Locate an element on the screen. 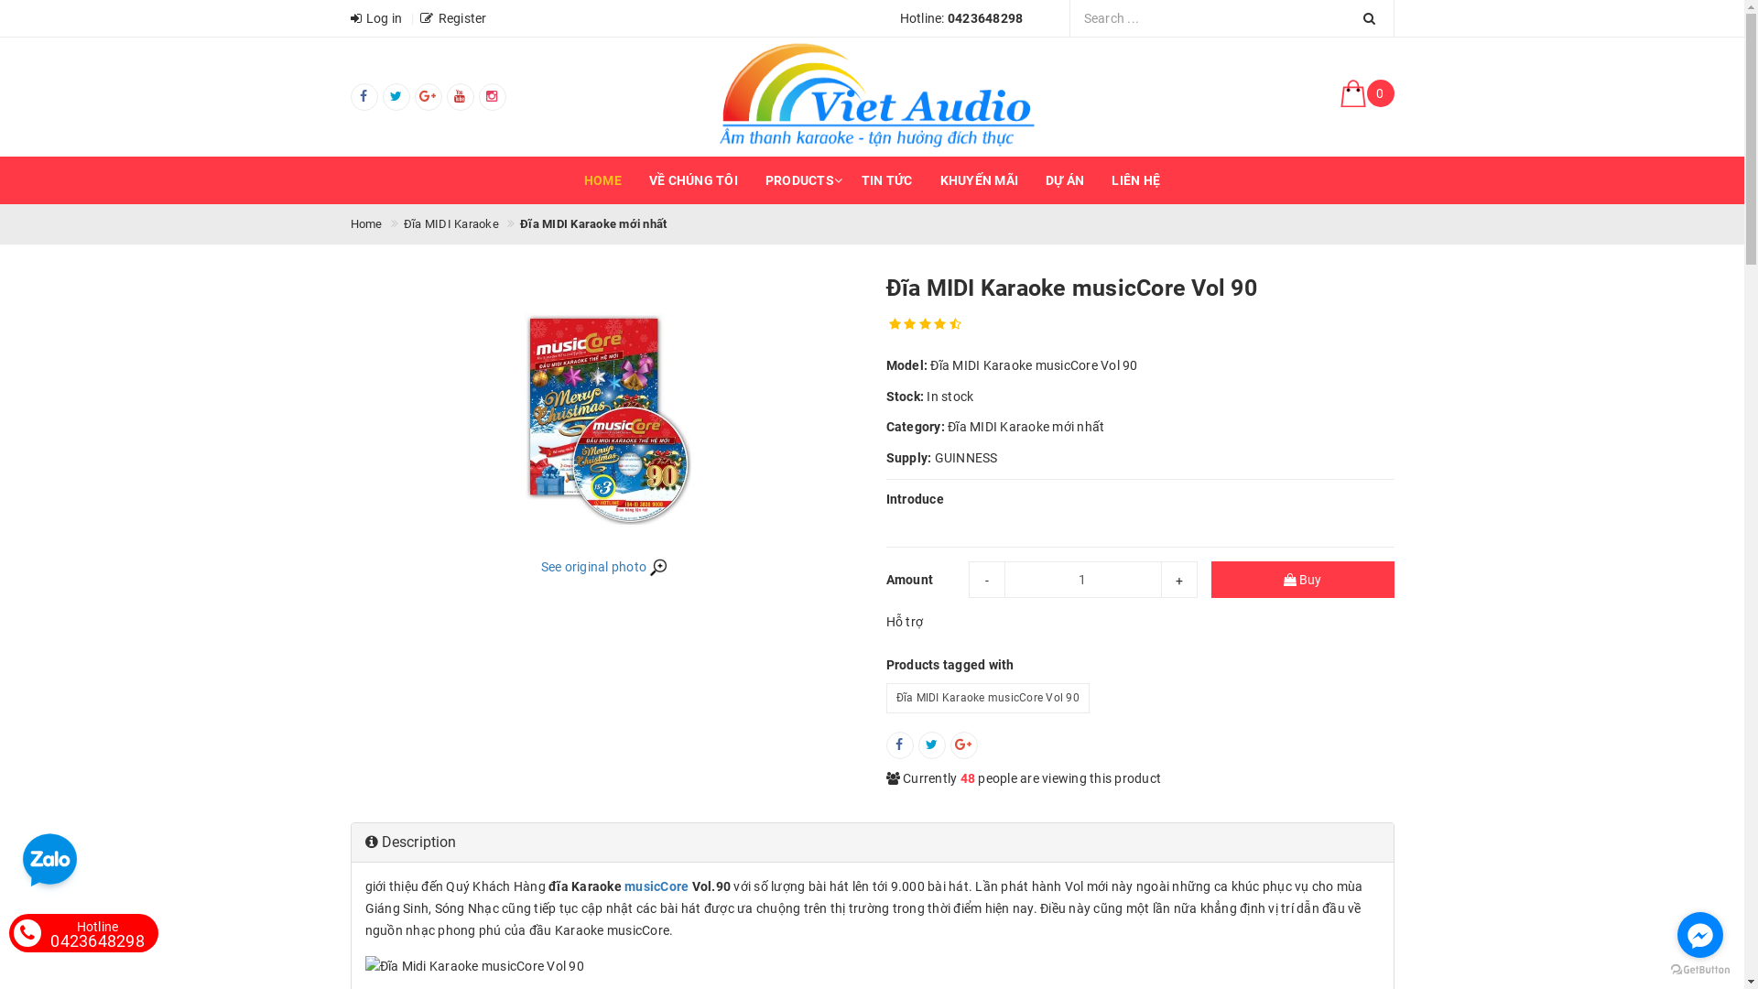 Image resolution: width=1758 pixels, height=989 pixels. See original photo is located at coordinates (604, 567).